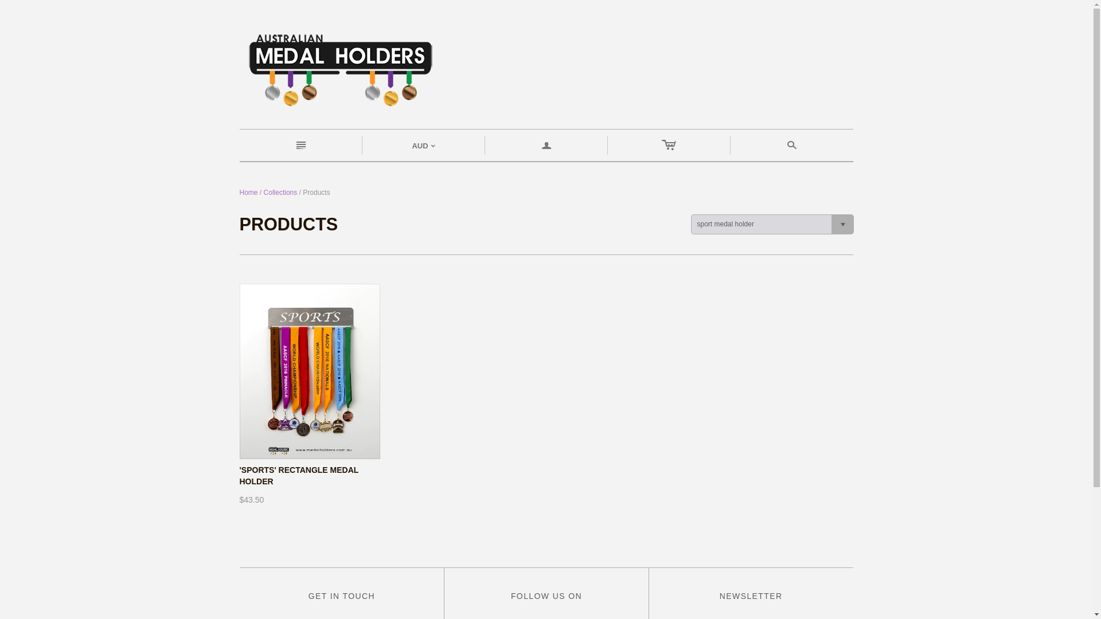  Describe the element at coordinates (249, 193) in the screenshot. I see `Home` at that location.